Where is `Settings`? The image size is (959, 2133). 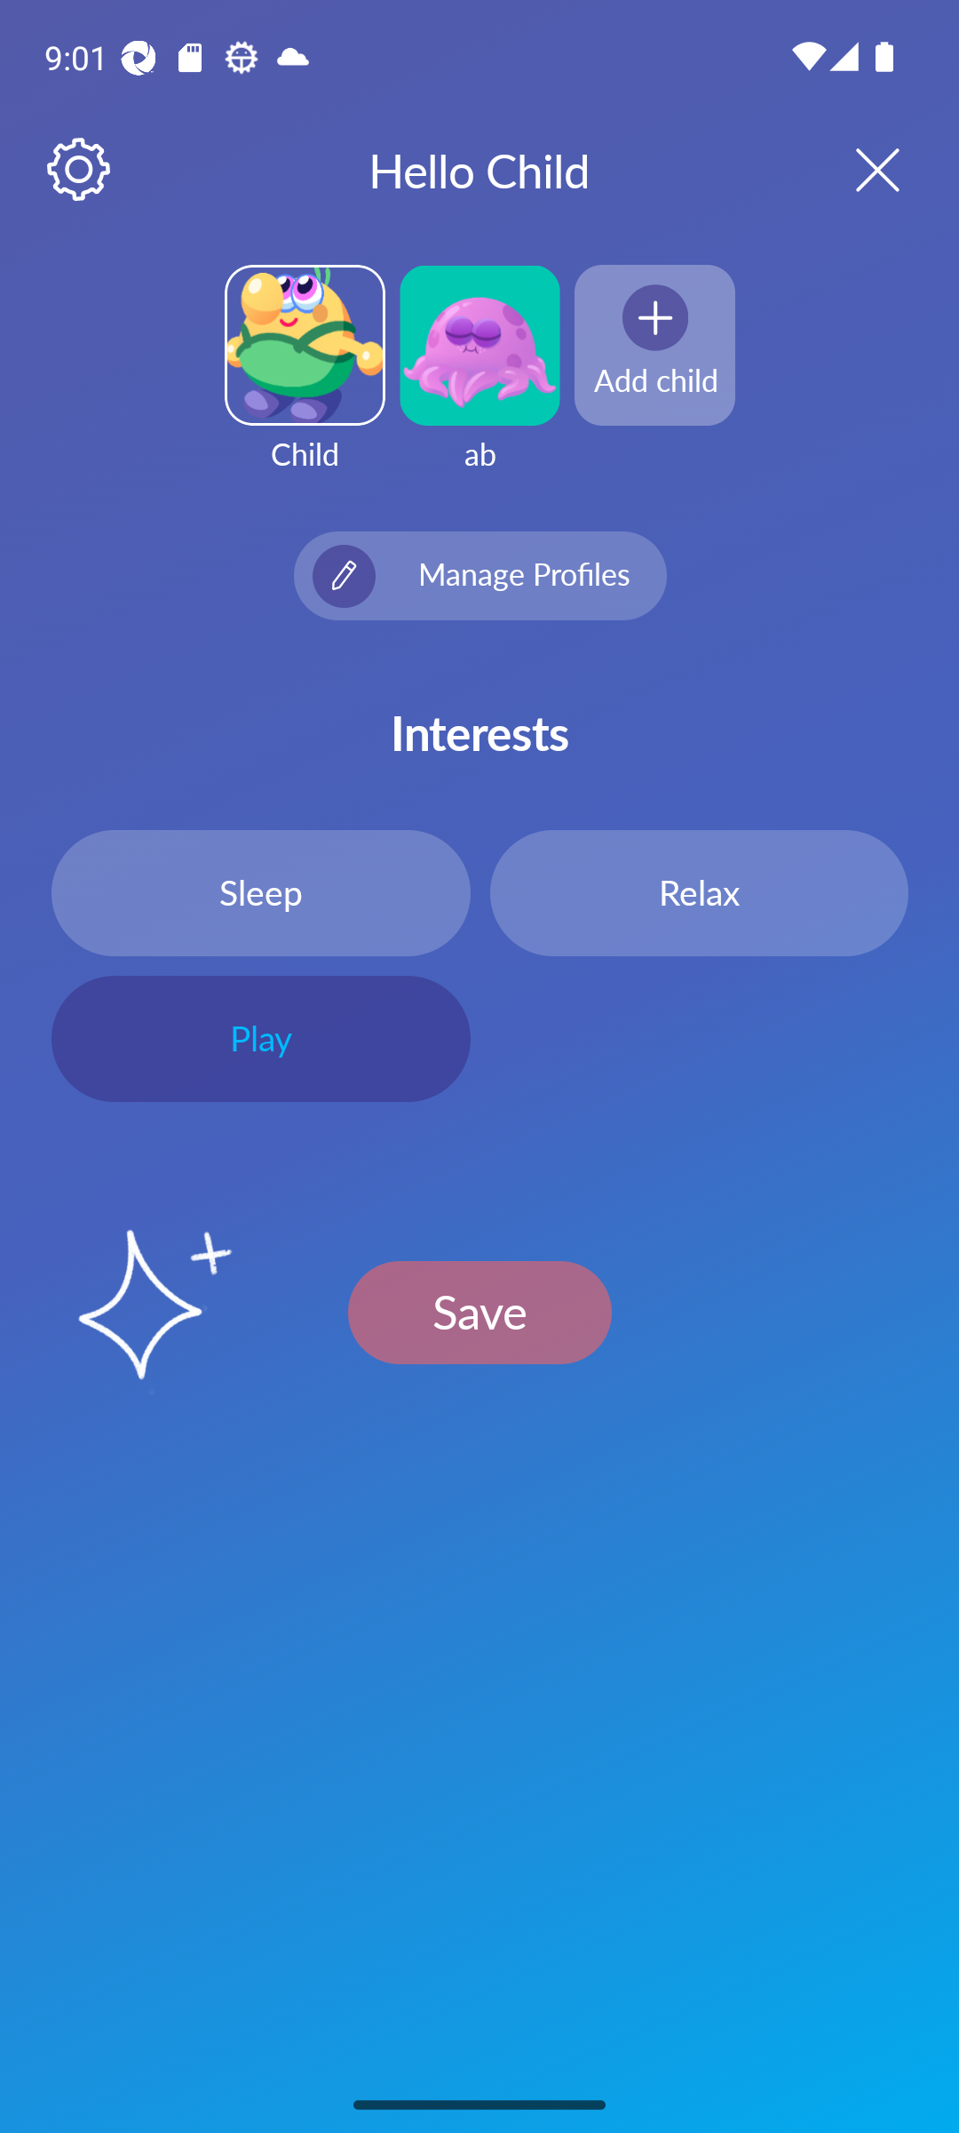 Settings is located at coordinates (80, 171).